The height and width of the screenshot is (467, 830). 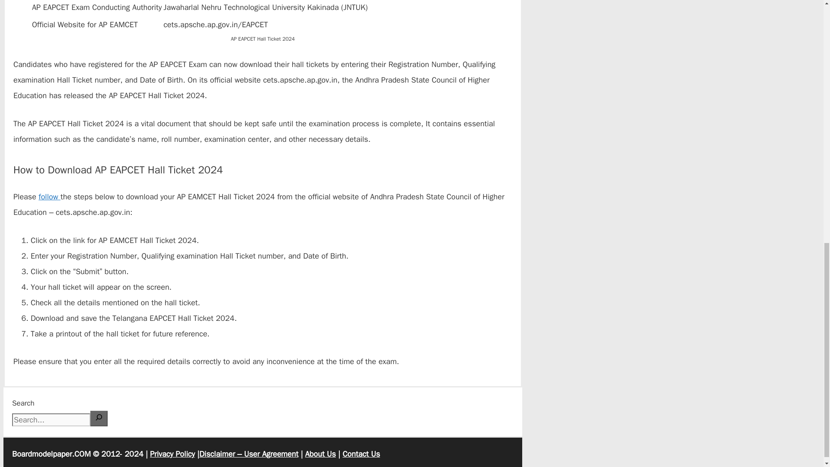 What do you see at coordinates (49, 196) in the screenshot?
I see `follow` at bounding box center [49, 196].